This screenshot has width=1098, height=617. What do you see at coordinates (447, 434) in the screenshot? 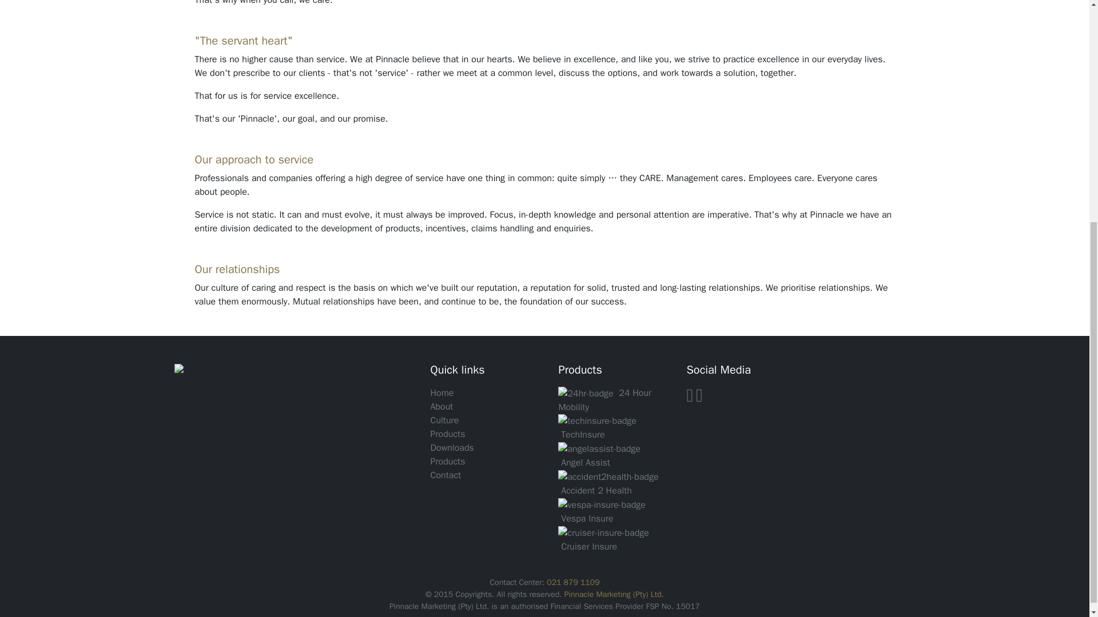
I see `Products` at bounding box center [447, 434].